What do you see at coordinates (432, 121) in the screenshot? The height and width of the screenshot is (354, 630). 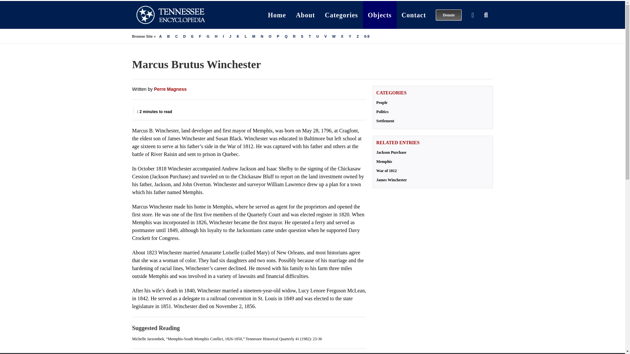 I see `Browse content in Settlement.` at bounding box center [432, 121].